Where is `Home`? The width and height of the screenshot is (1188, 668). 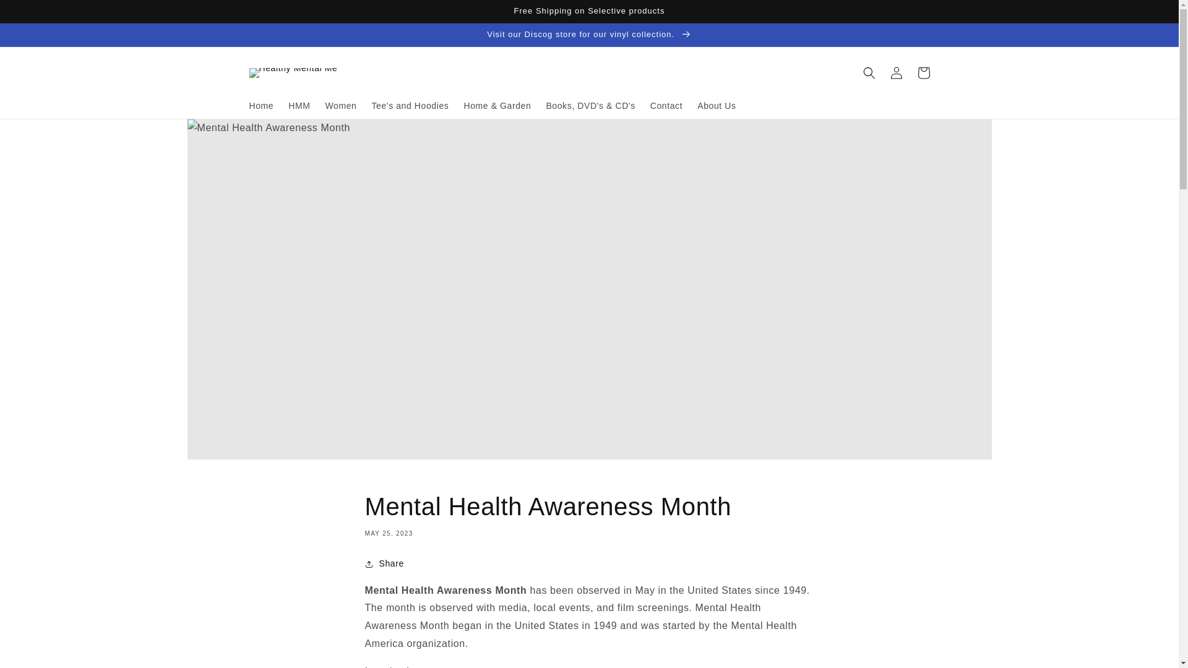
Home is located at coordinates (260, 106).